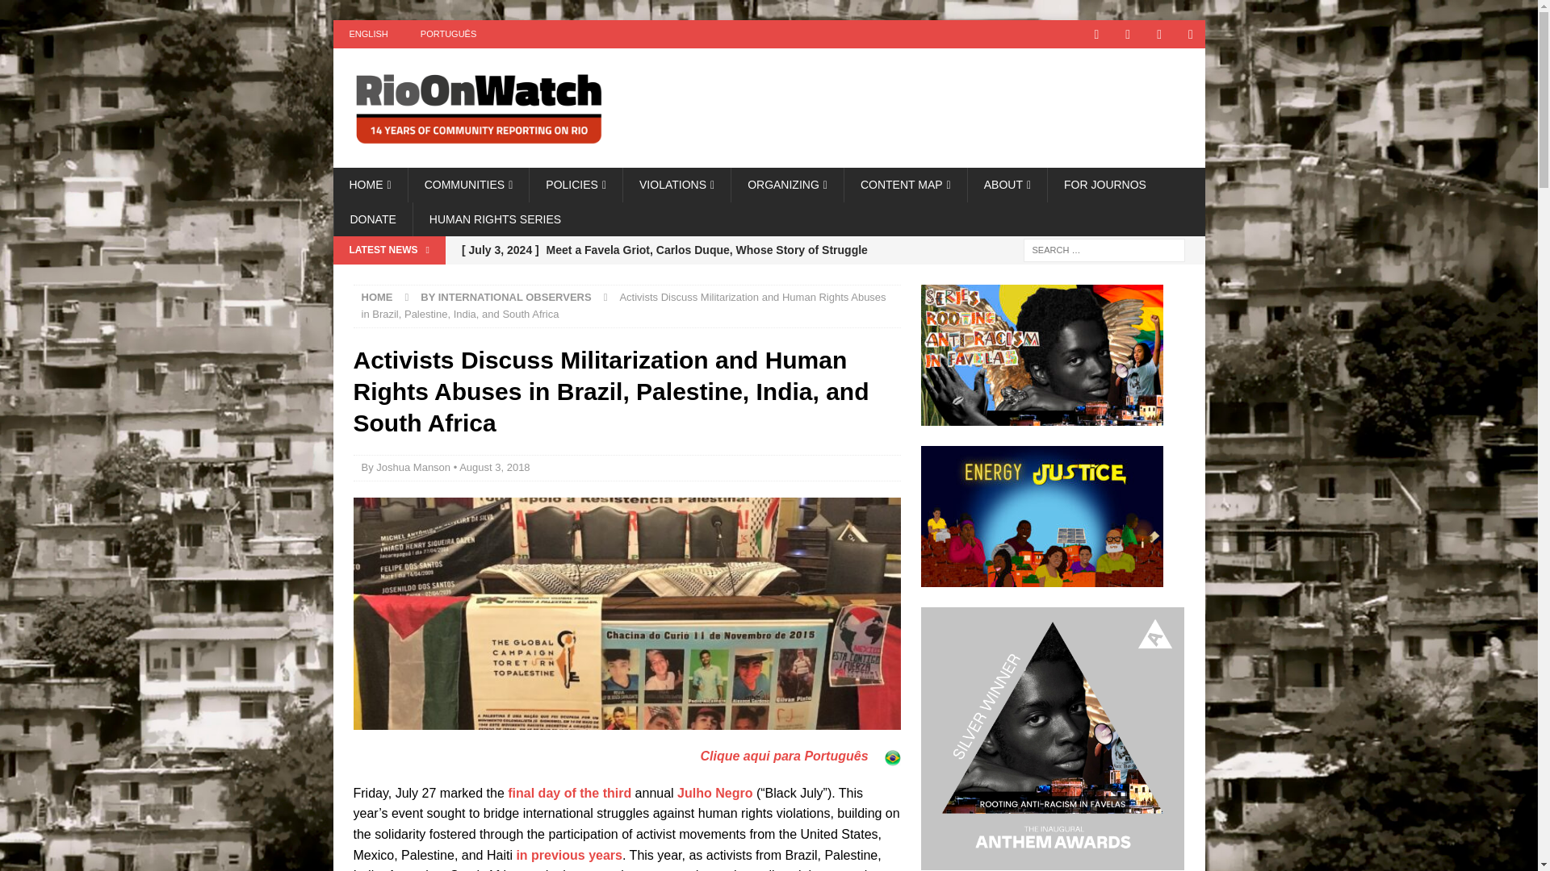 The height and width of the screenshot is (871, 1550). What do you see at coordinates (368, 34) in the screenshot?
I see `ENGLISH` at bounding box center [368, 34].